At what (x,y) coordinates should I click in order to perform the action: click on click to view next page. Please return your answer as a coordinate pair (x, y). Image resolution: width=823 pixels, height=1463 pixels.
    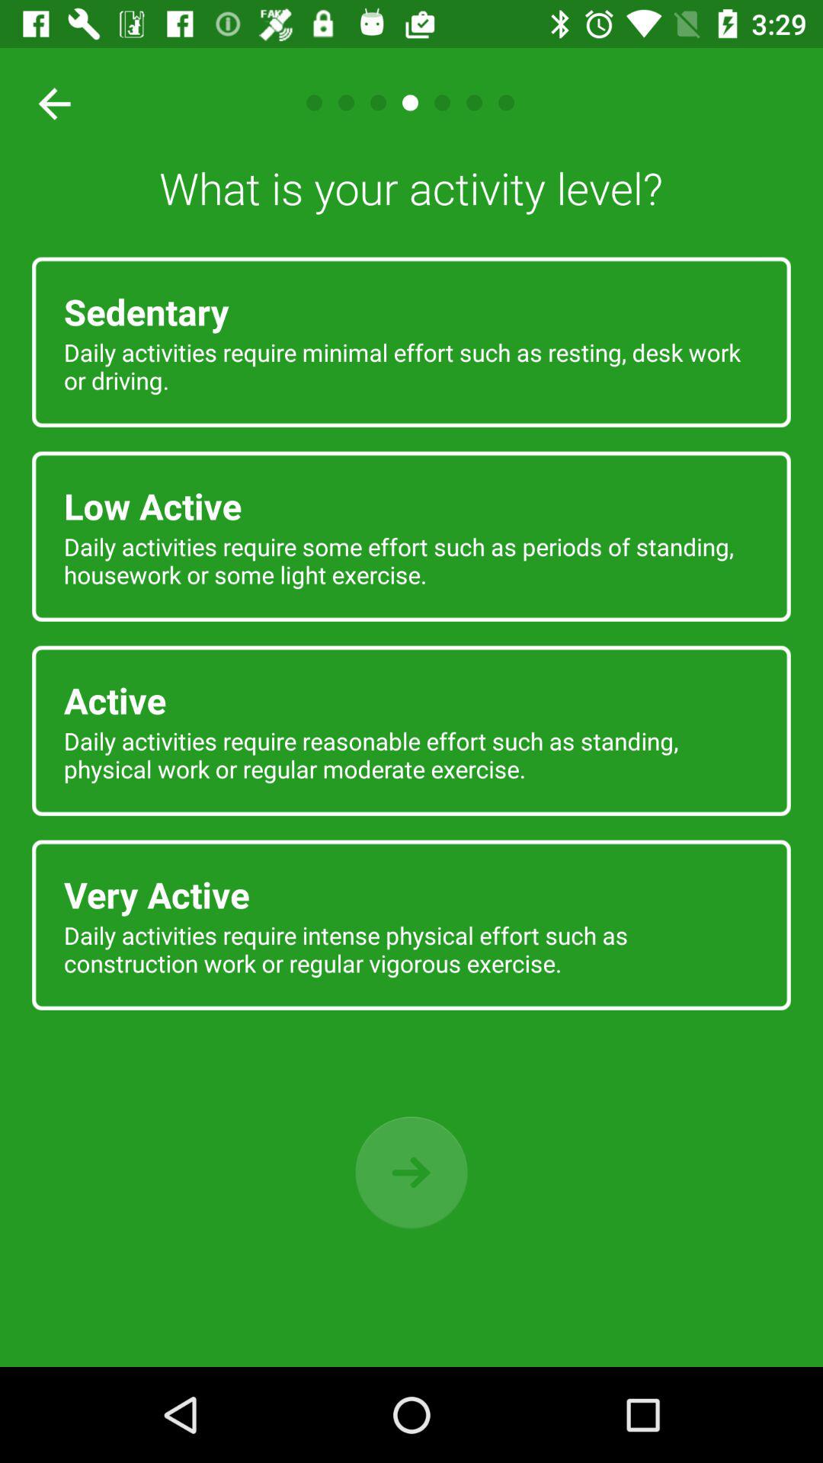
    Looking at the image, I should click on (411, 1172).